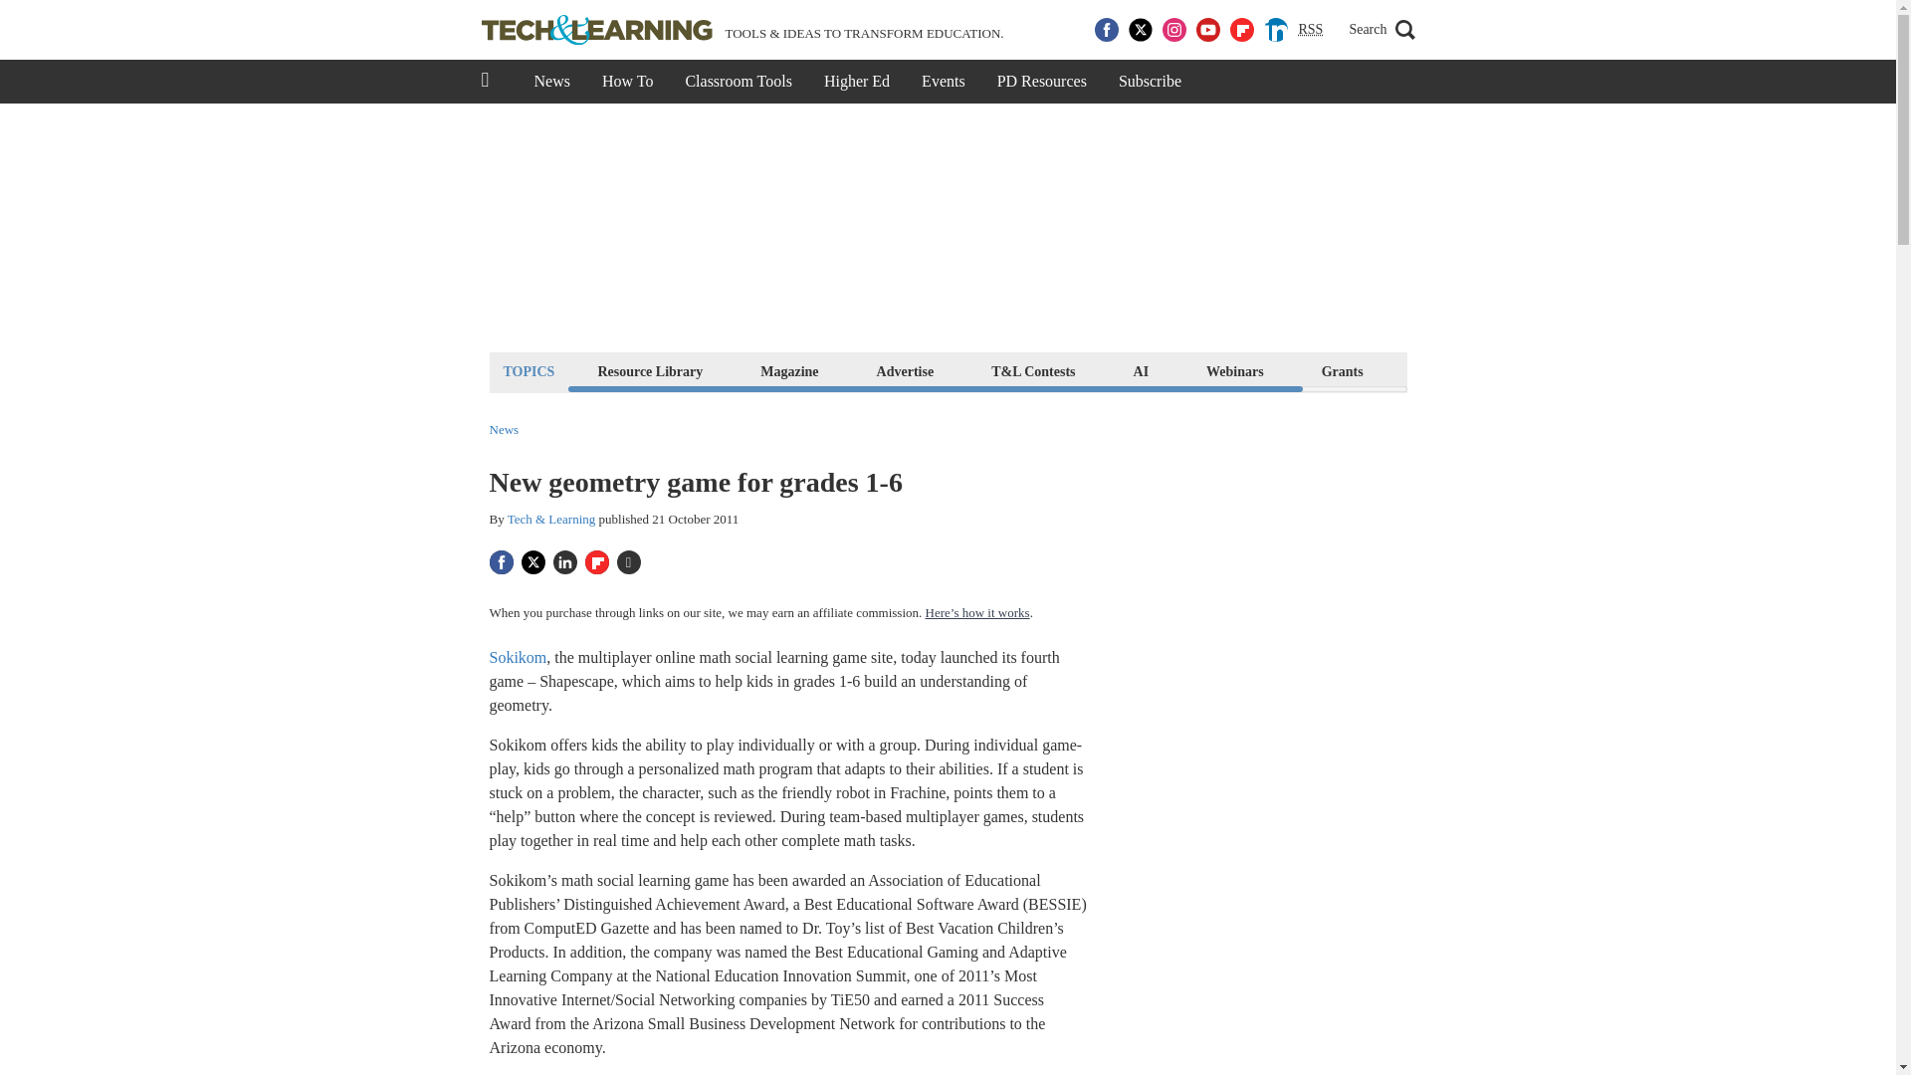  What do you see at coordinates (1150, 82) in the screenshot?
I see `Subscribe` at bounding box center [1150, 82].